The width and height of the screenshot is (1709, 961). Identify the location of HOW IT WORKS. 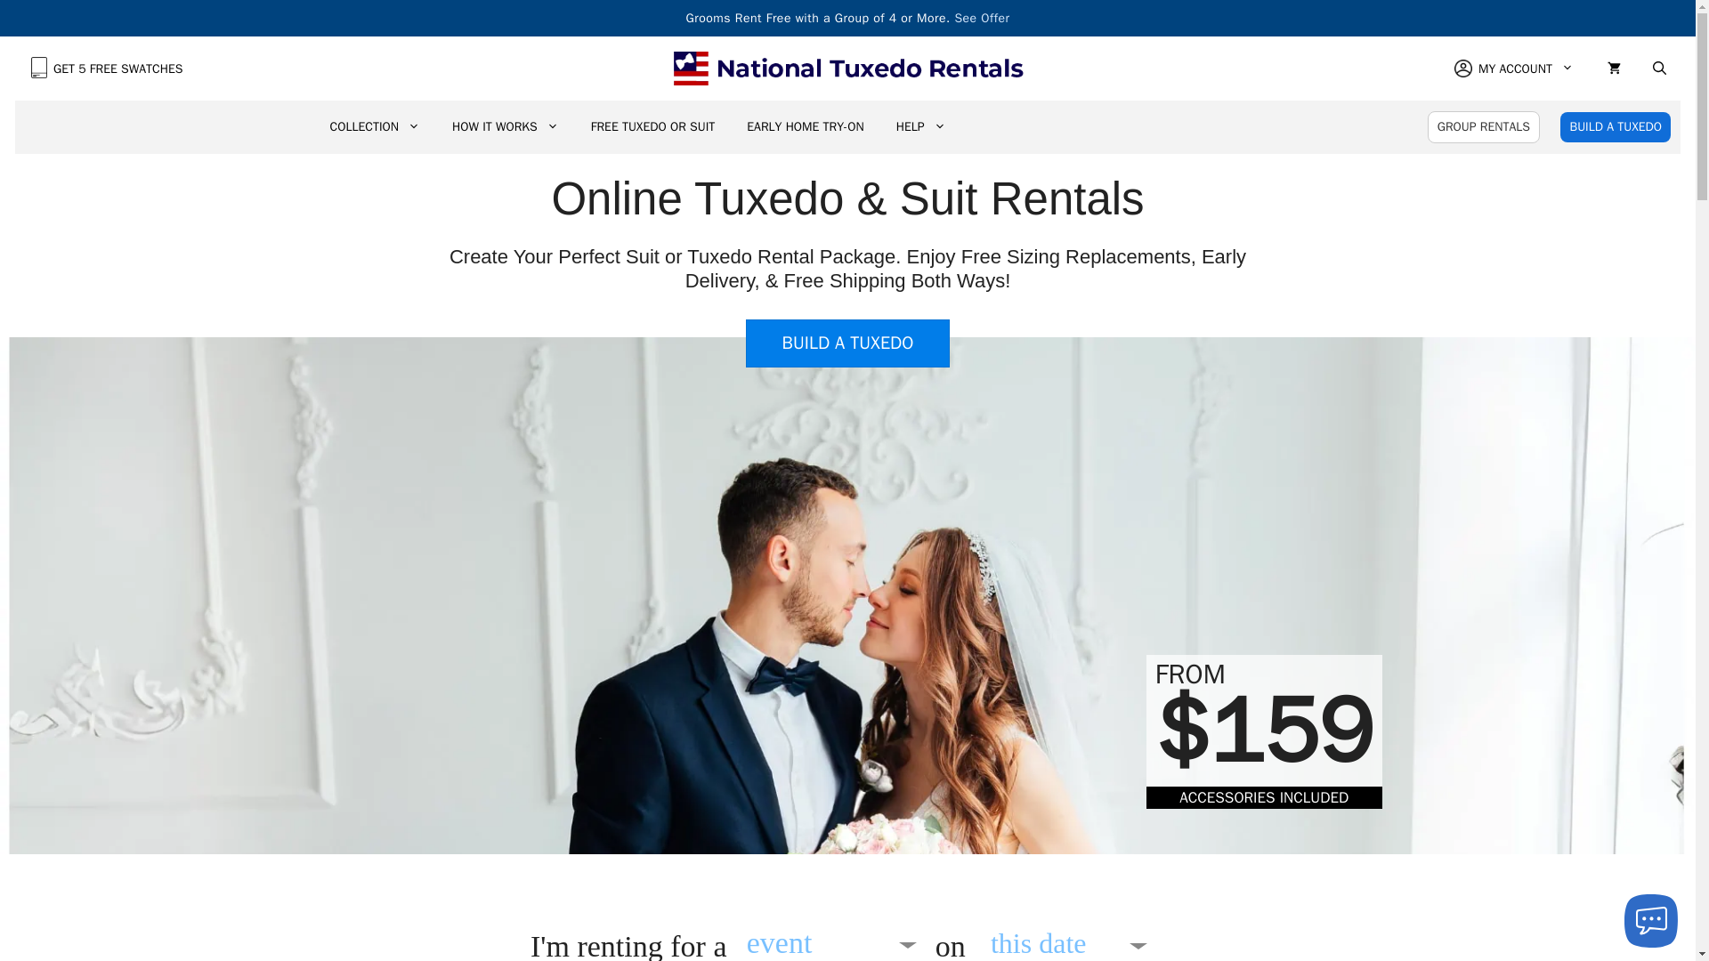
(505, 126).